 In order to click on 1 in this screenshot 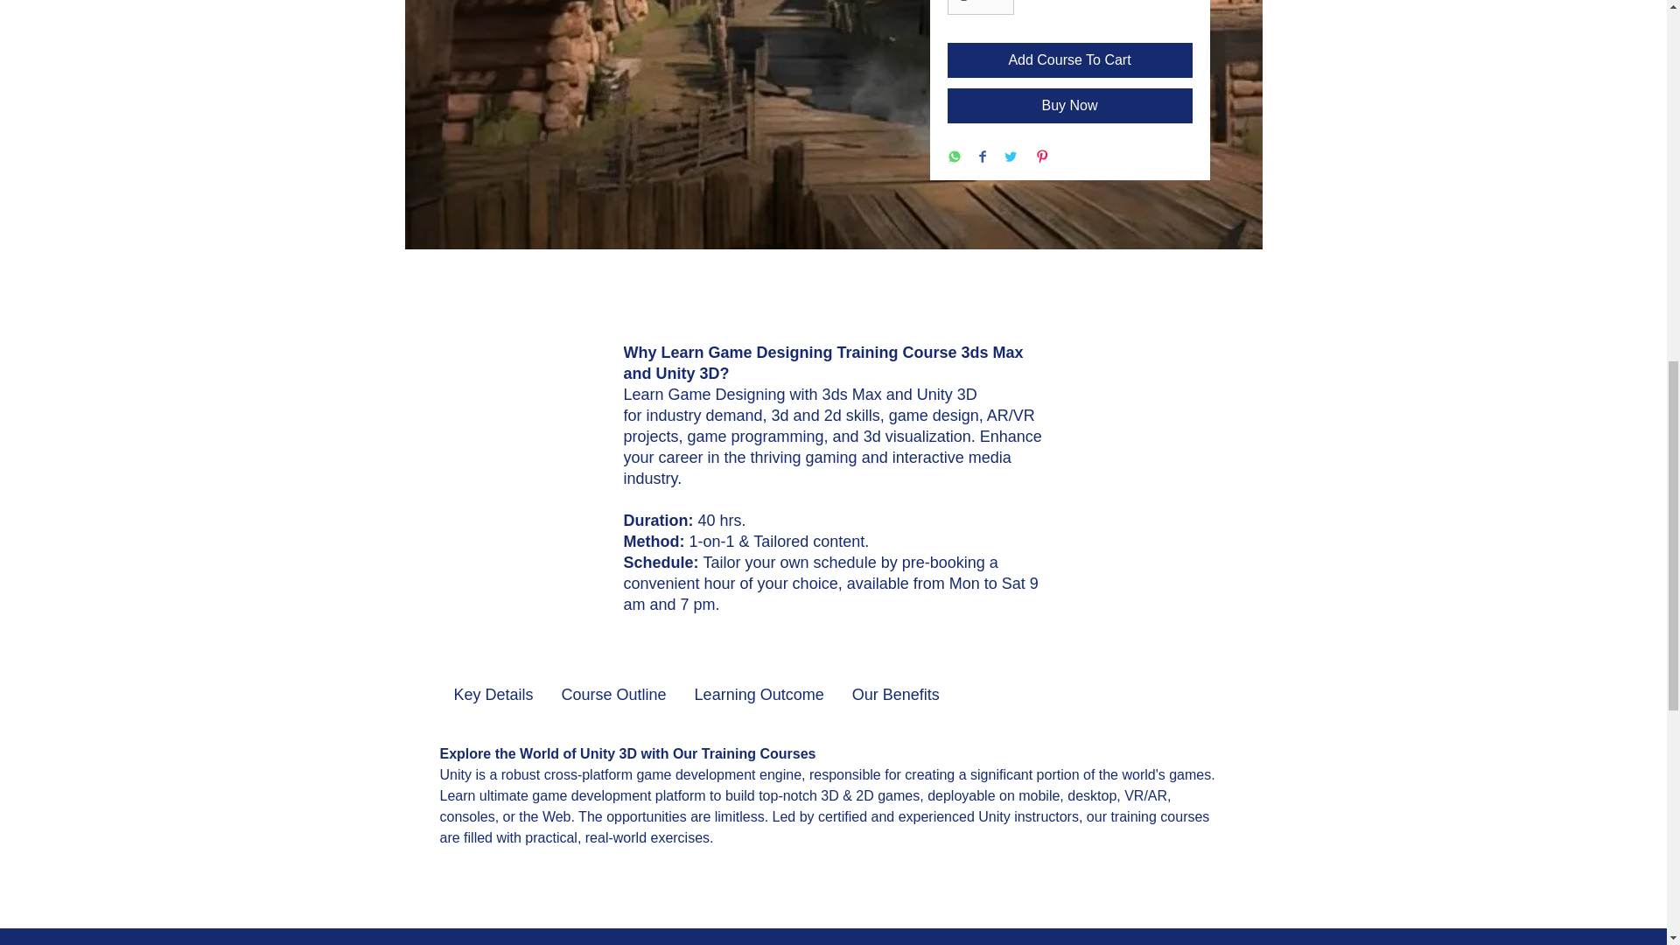, I will do `click(980, 7)`.